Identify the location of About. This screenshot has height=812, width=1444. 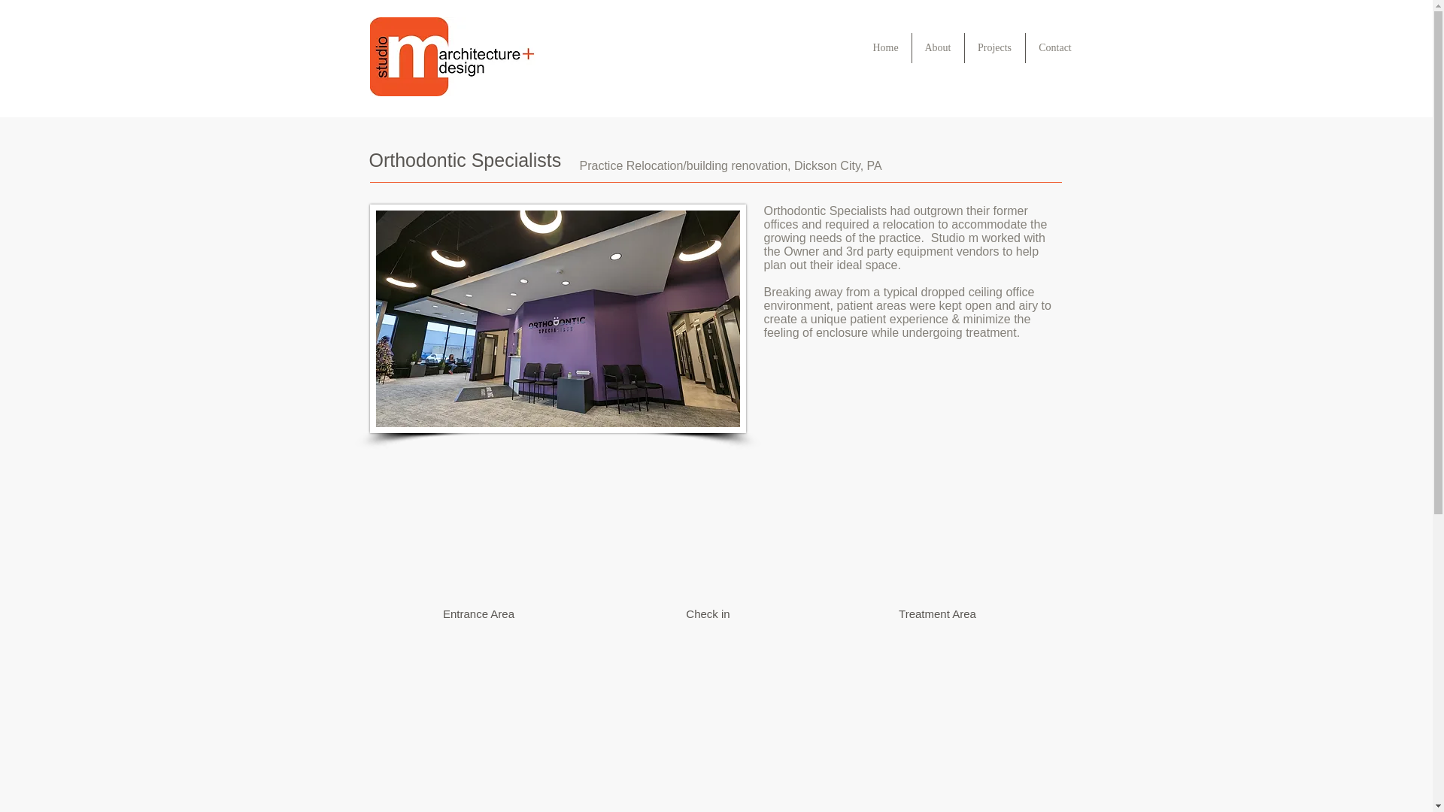
(937, 48).